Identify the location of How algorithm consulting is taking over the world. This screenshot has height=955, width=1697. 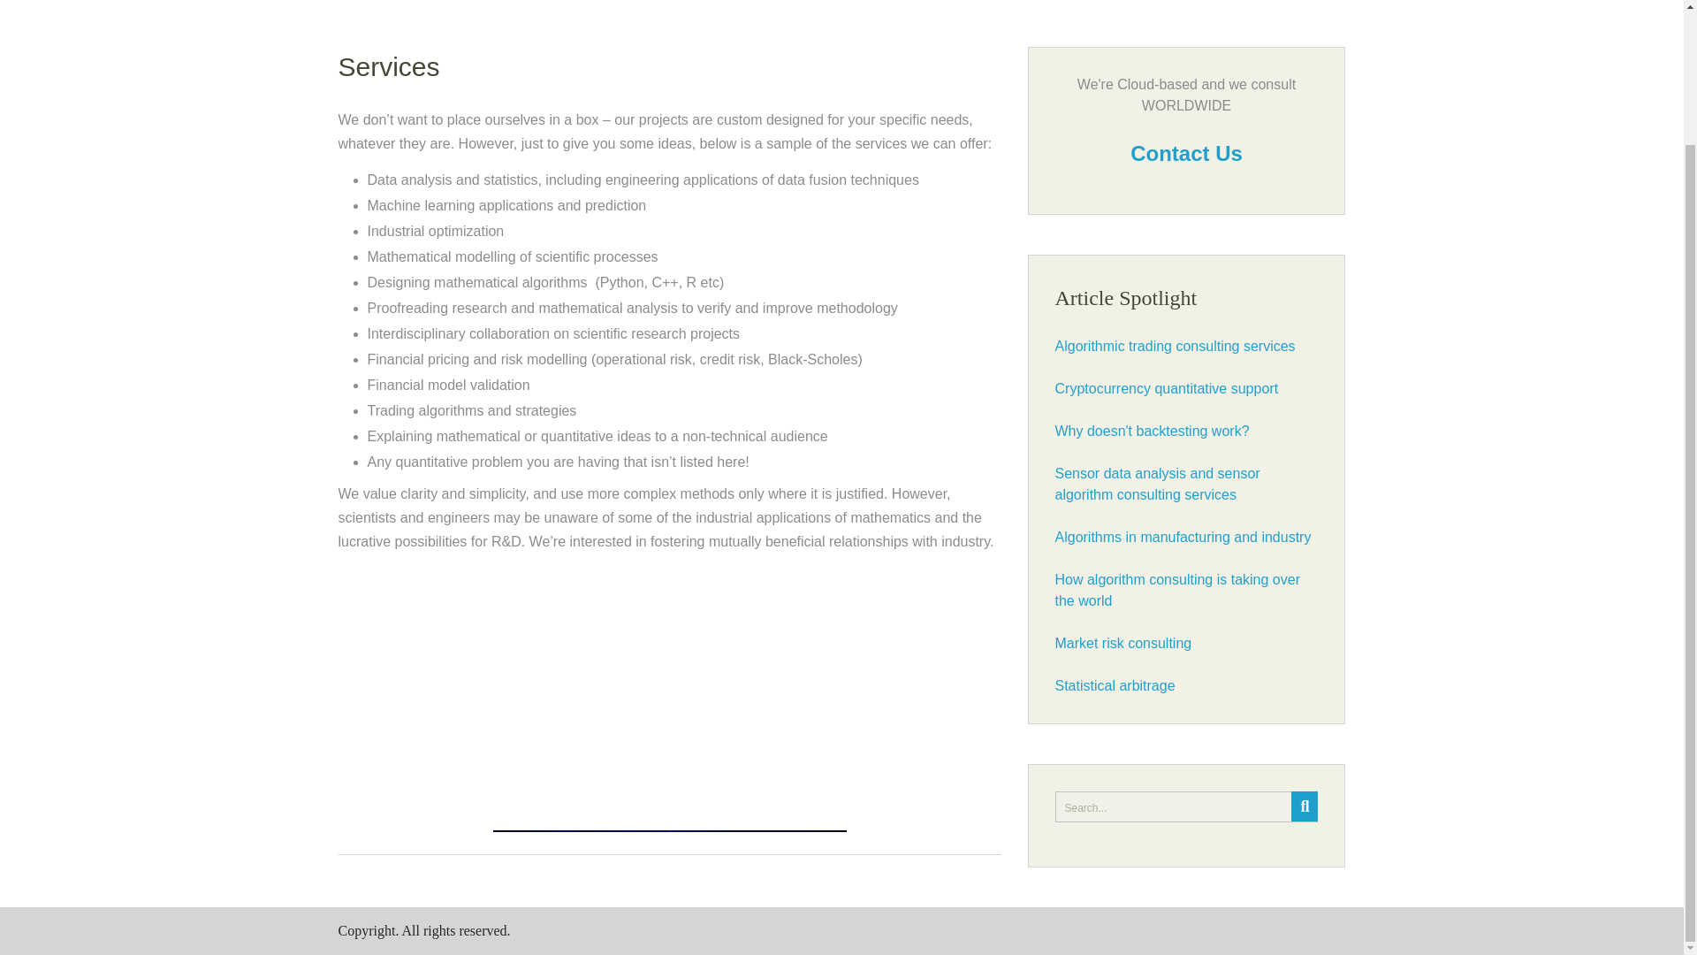
(1177, 589).